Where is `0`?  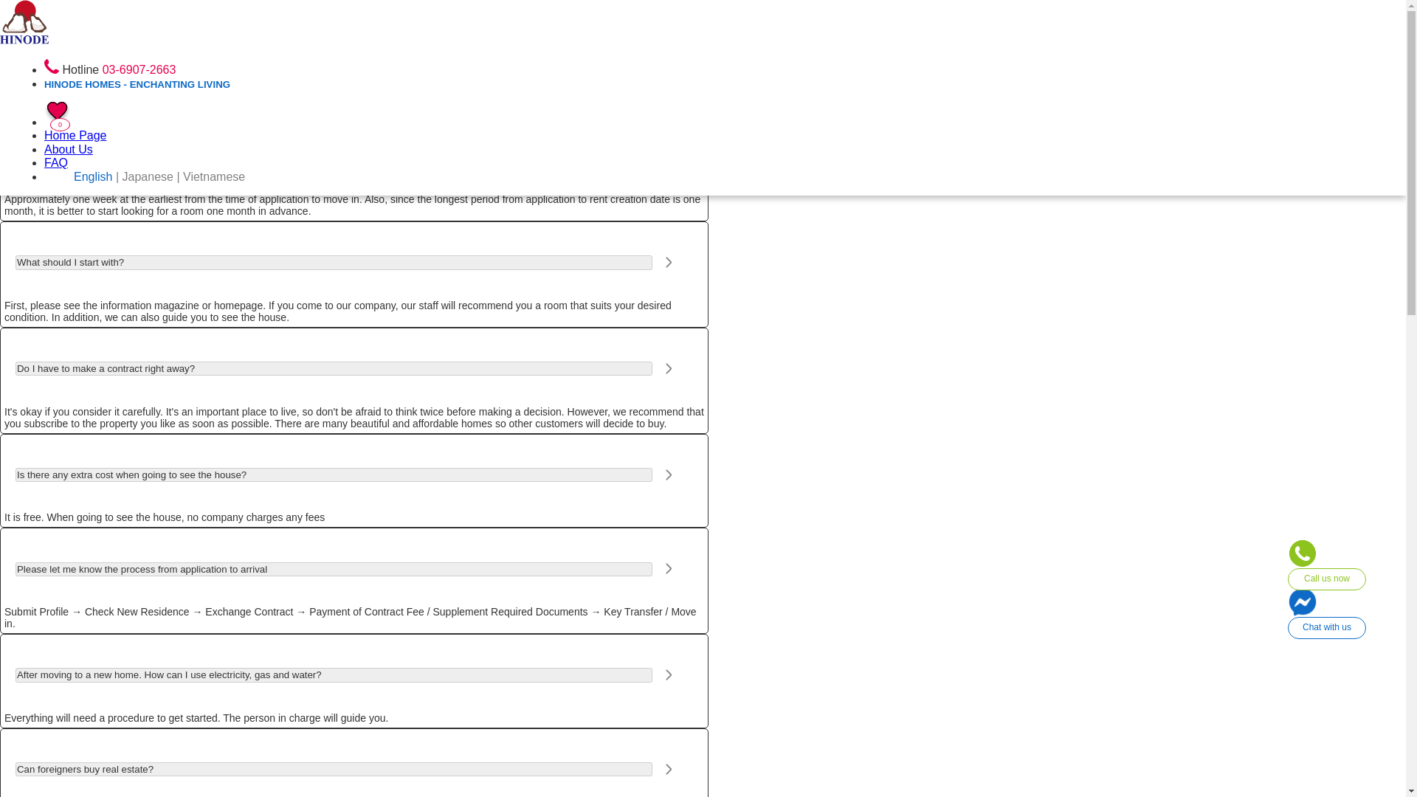
0 is located at coordinates (15, 106).